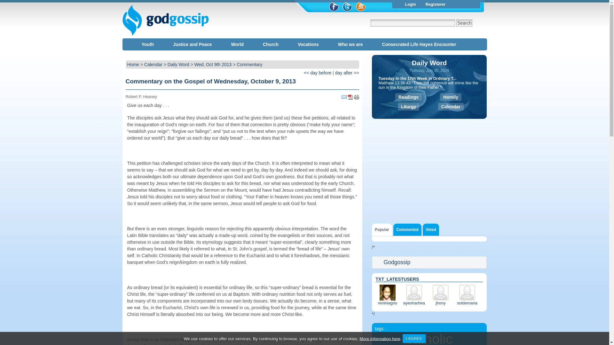 This screenshot has height=345, width=614. What do you see at coordinates (356, 97) in the screenshot?
I see `print` at bounding box center [356, 97].